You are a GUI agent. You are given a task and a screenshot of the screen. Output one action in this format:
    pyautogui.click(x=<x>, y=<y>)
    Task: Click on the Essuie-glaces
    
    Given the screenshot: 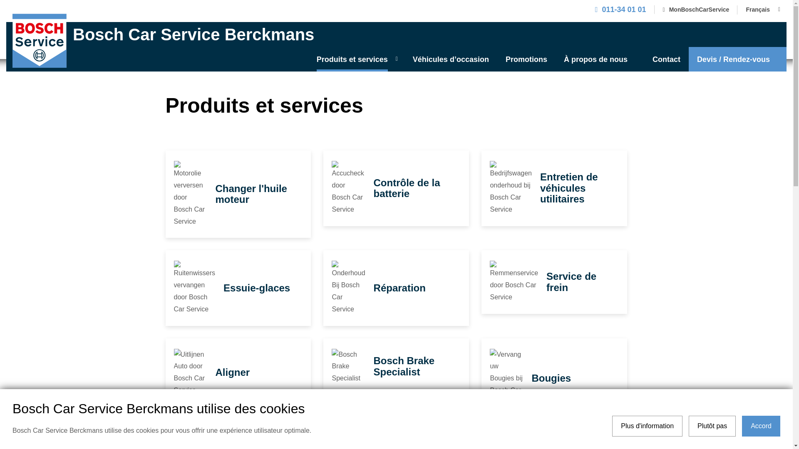 What is the action you would take?
    pyautogui.click(x=257, y=288)
    